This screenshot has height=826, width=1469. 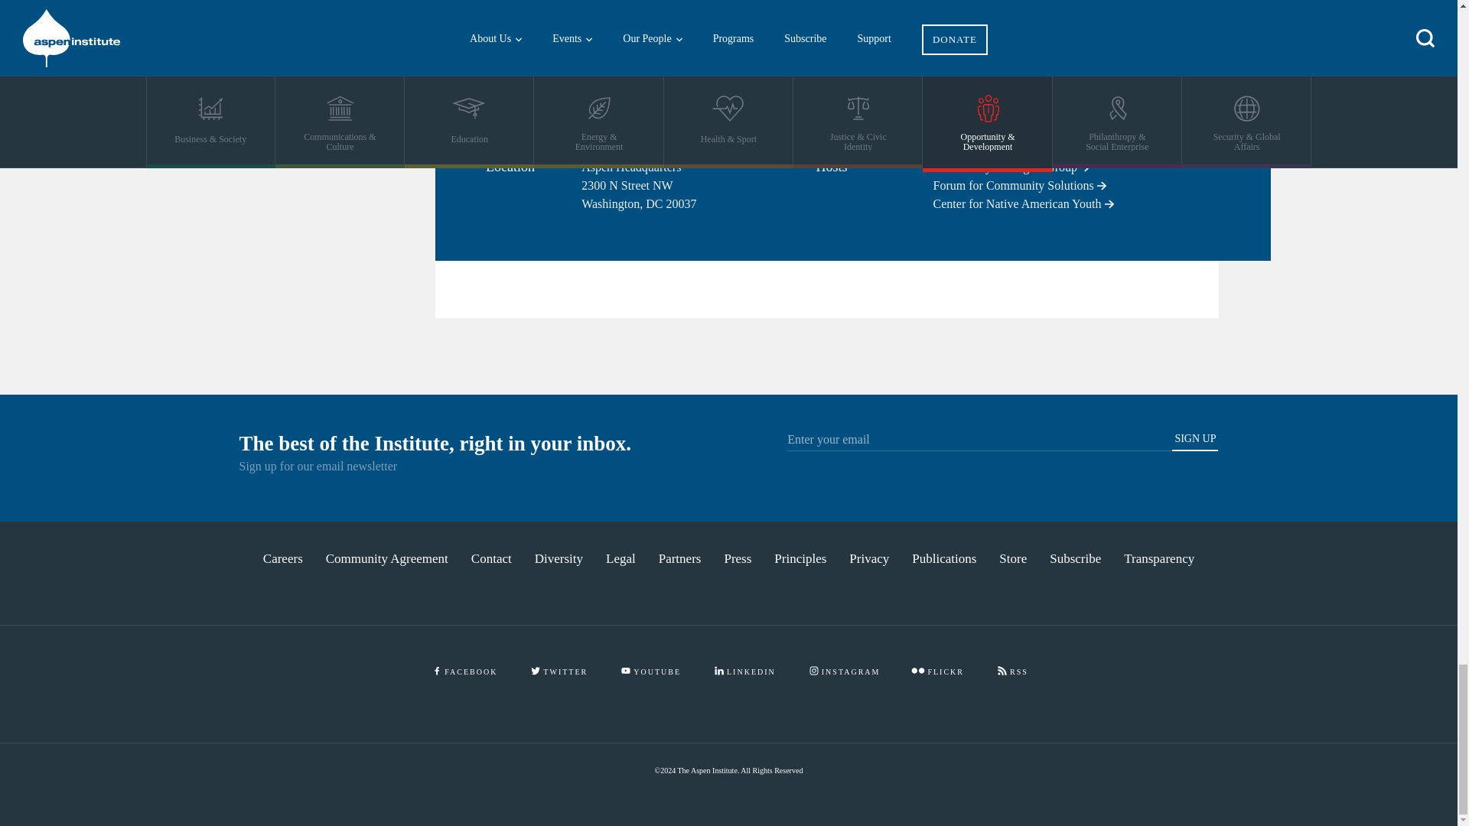 I want to click on SIGN UP, so click(x=1195, y=441).